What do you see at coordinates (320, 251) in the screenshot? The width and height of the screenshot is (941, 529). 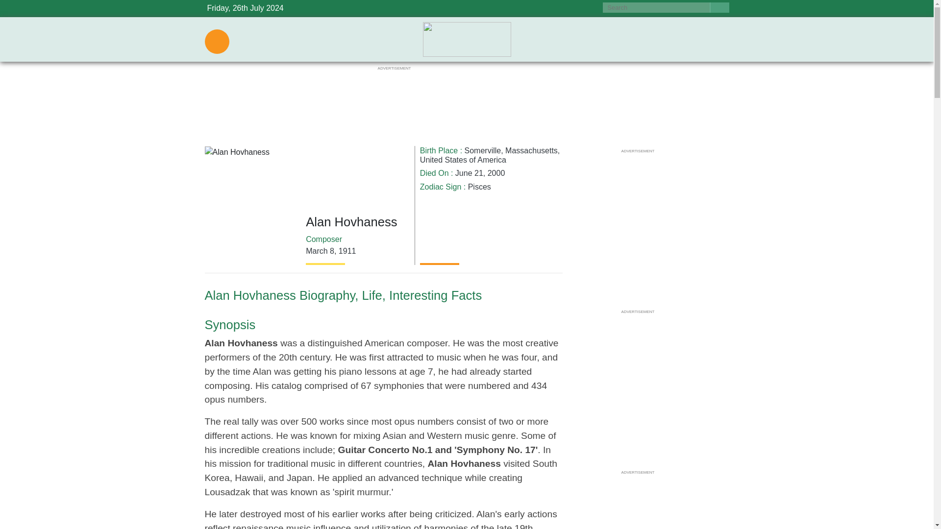 I see `March 8` at bounding box center [320, 251].